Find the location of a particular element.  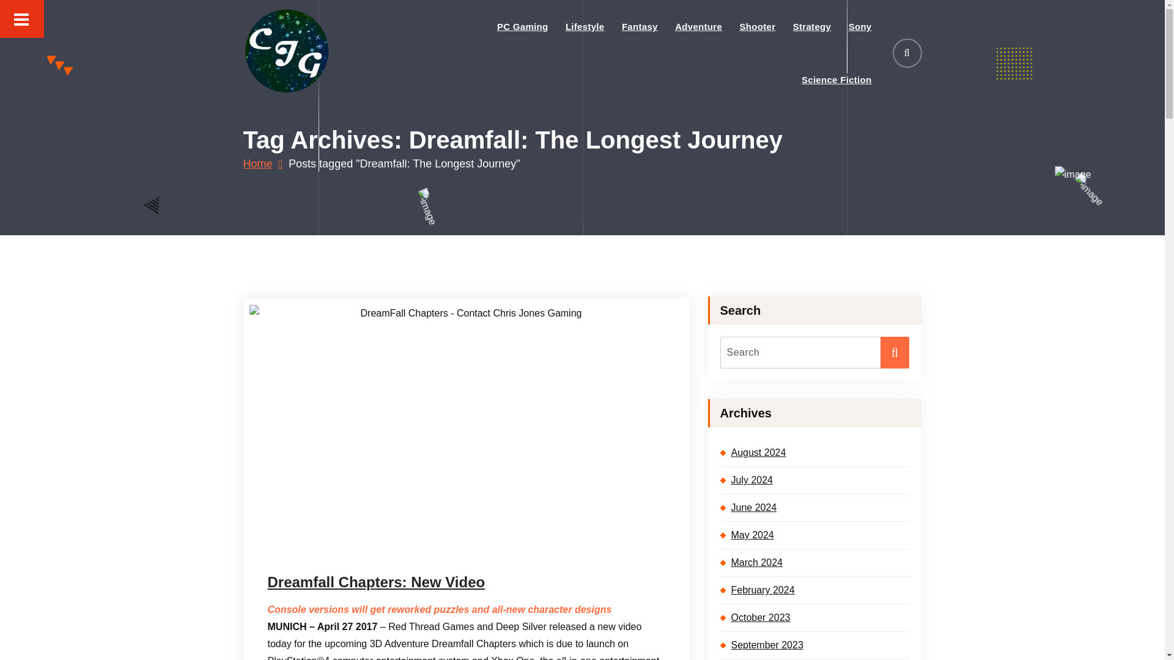

Home is located at coordinates (263, 164).